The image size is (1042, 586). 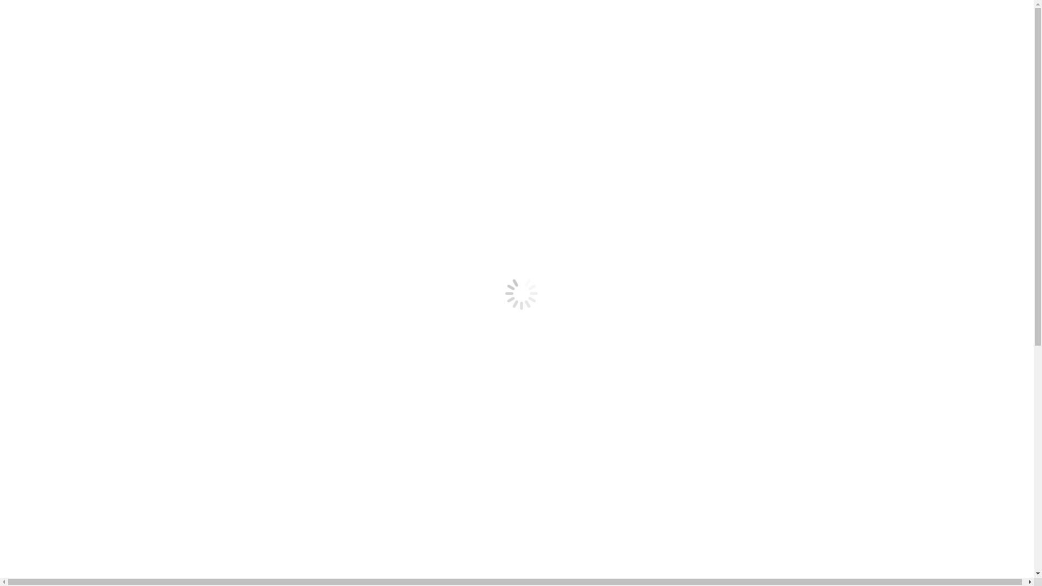 What do you see at coordinates (85, 105) in the screenshot?
I see `Facility Management` at bounding box center [85, 105].